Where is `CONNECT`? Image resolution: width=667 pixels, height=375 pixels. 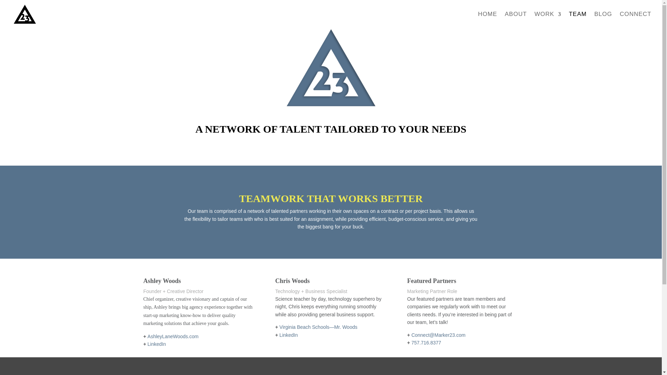
CONNECT is located at coordinates (635, 20).